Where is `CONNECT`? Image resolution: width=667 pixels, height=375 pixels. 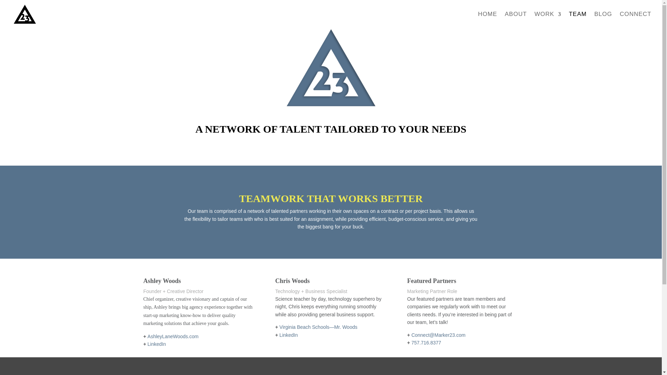
CONNECT is located at coordinates (635, 20).